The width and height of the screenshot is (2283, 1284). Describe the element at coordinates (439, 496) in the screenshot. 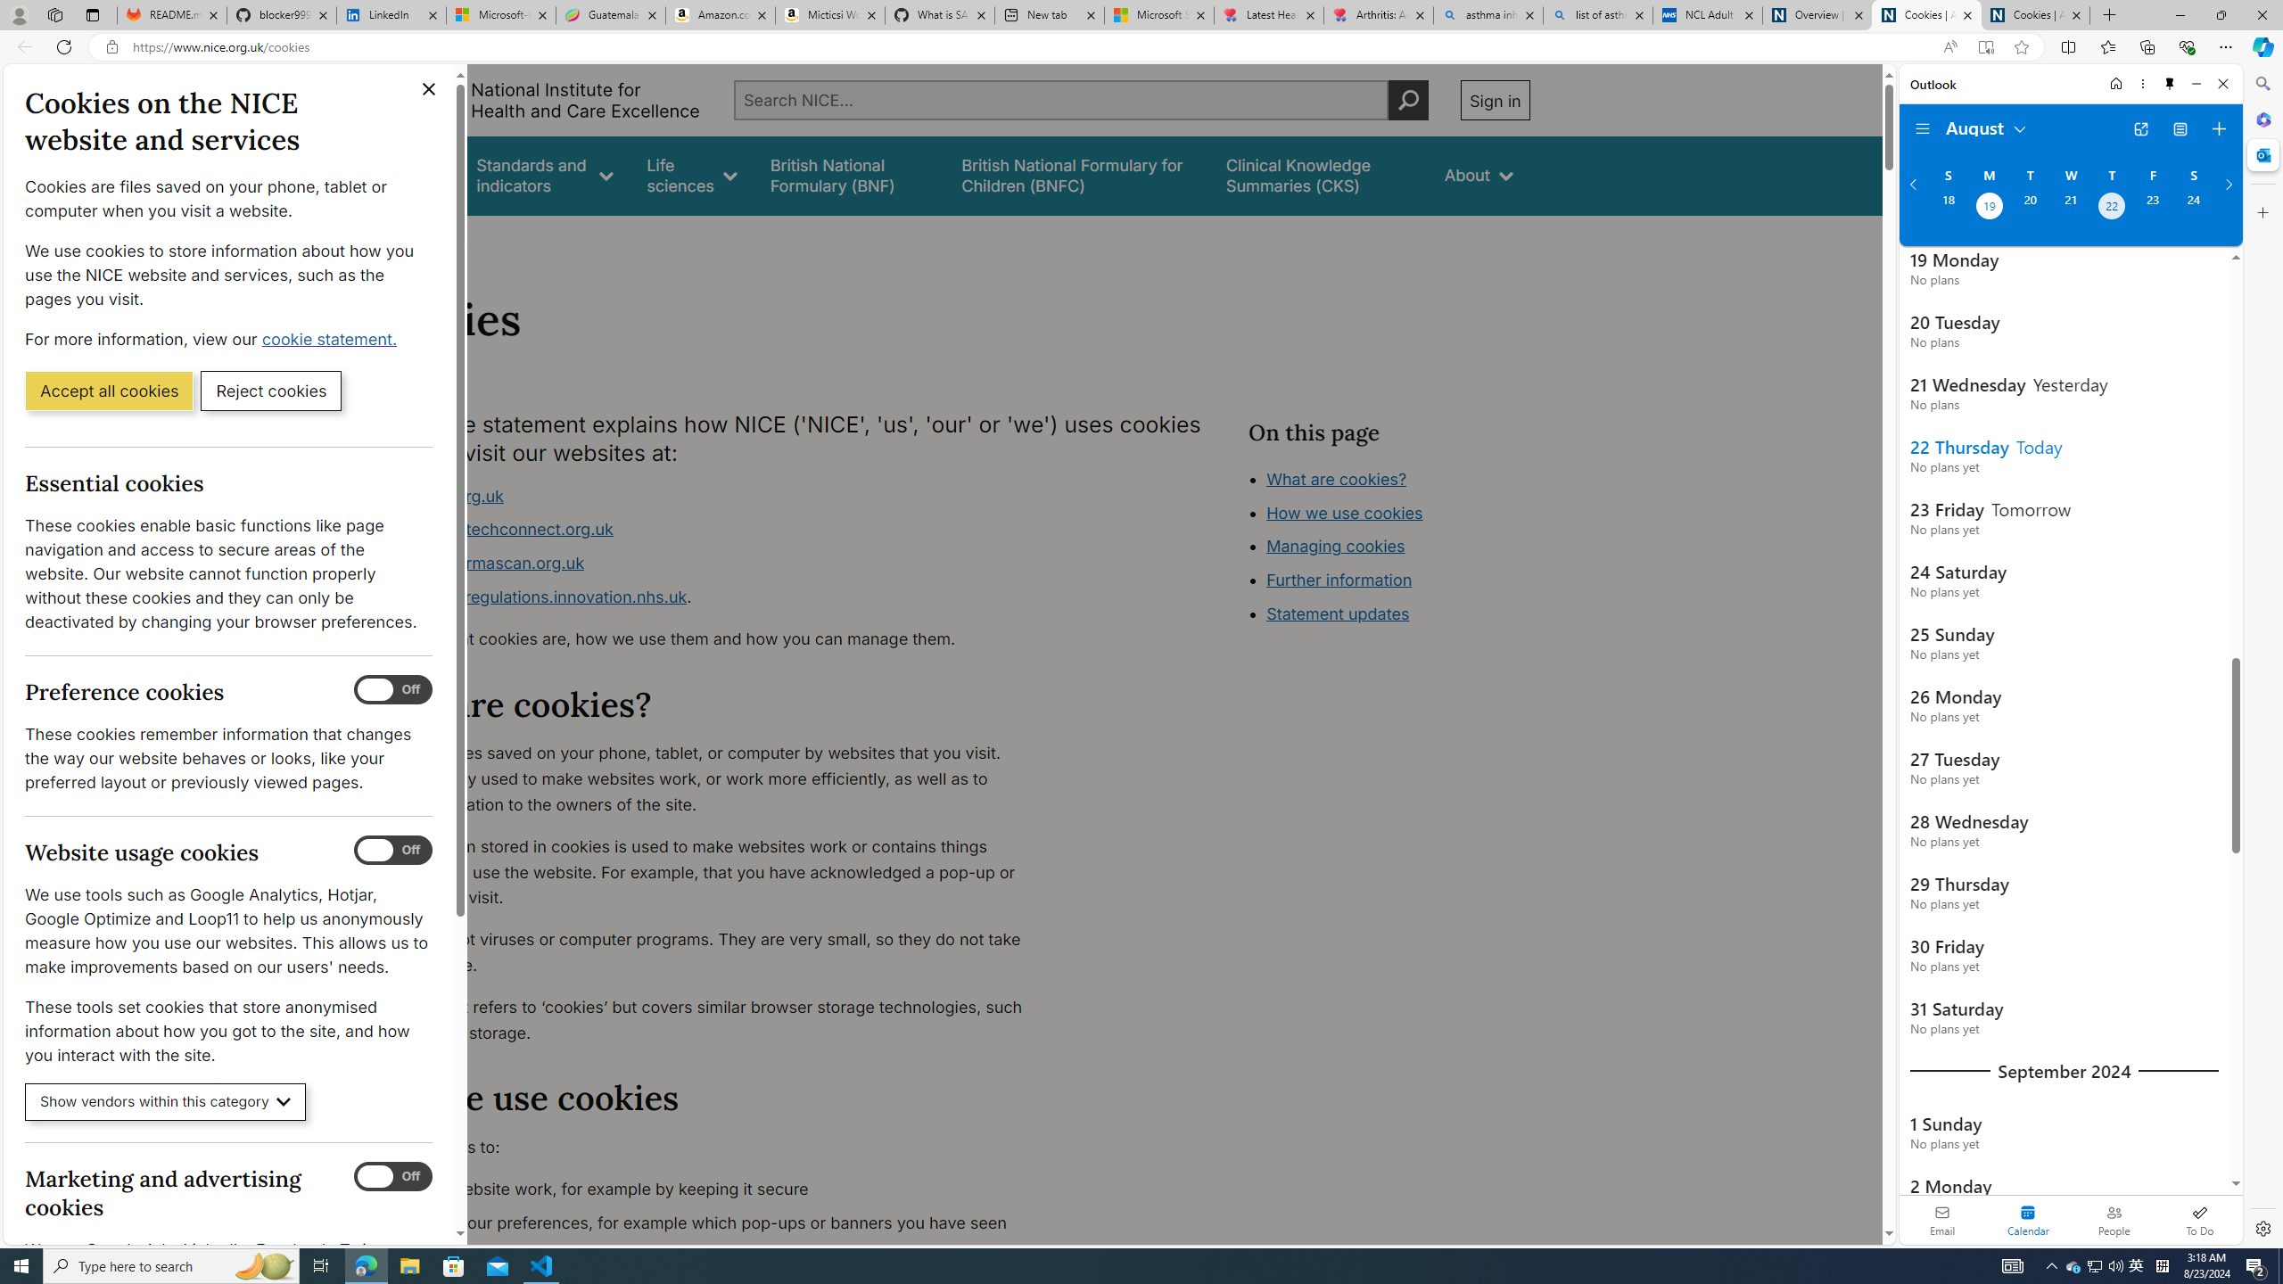

I see `www.nice.org.uk` at that location.